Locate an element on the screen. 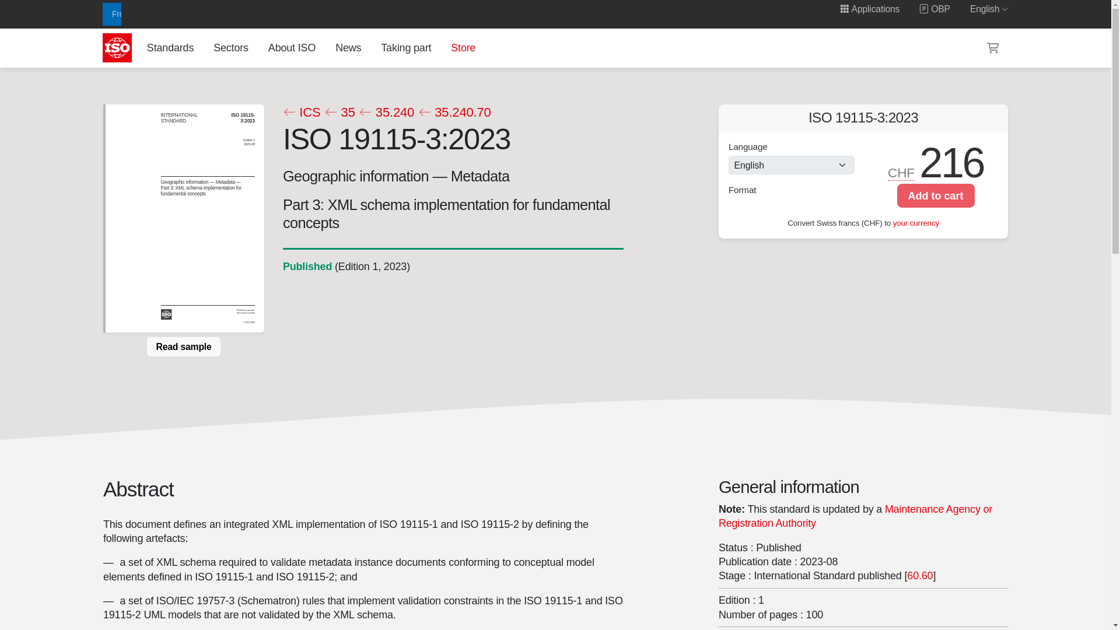  60.60 is located at coordinates (920, 575).